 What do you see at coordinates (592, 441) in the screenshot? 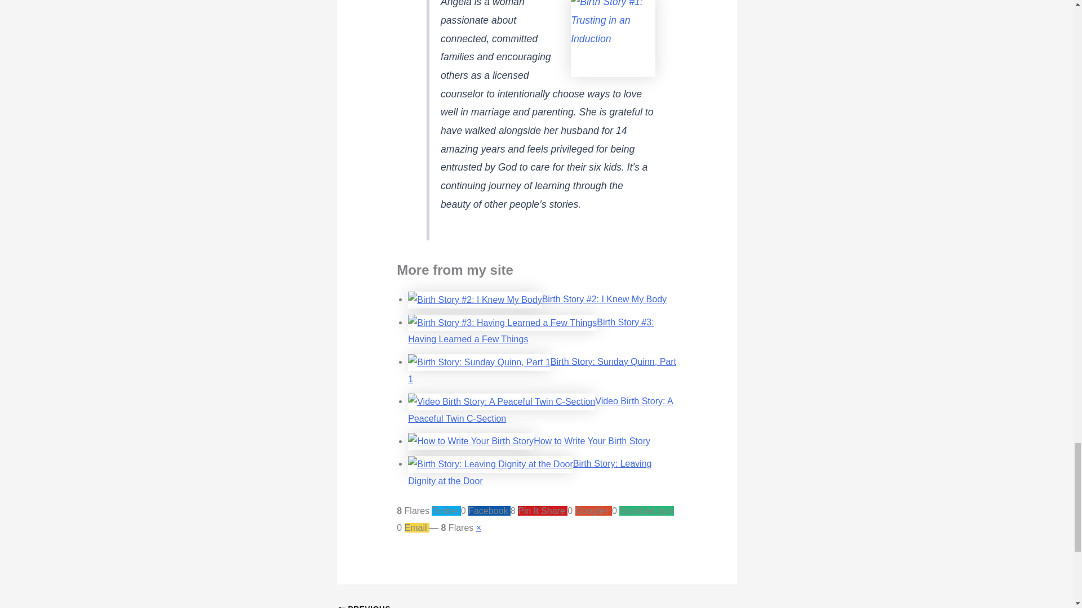
I see `Video Birth Story: A Peaceful Twin C-Section` at bounding box center [592, 441].